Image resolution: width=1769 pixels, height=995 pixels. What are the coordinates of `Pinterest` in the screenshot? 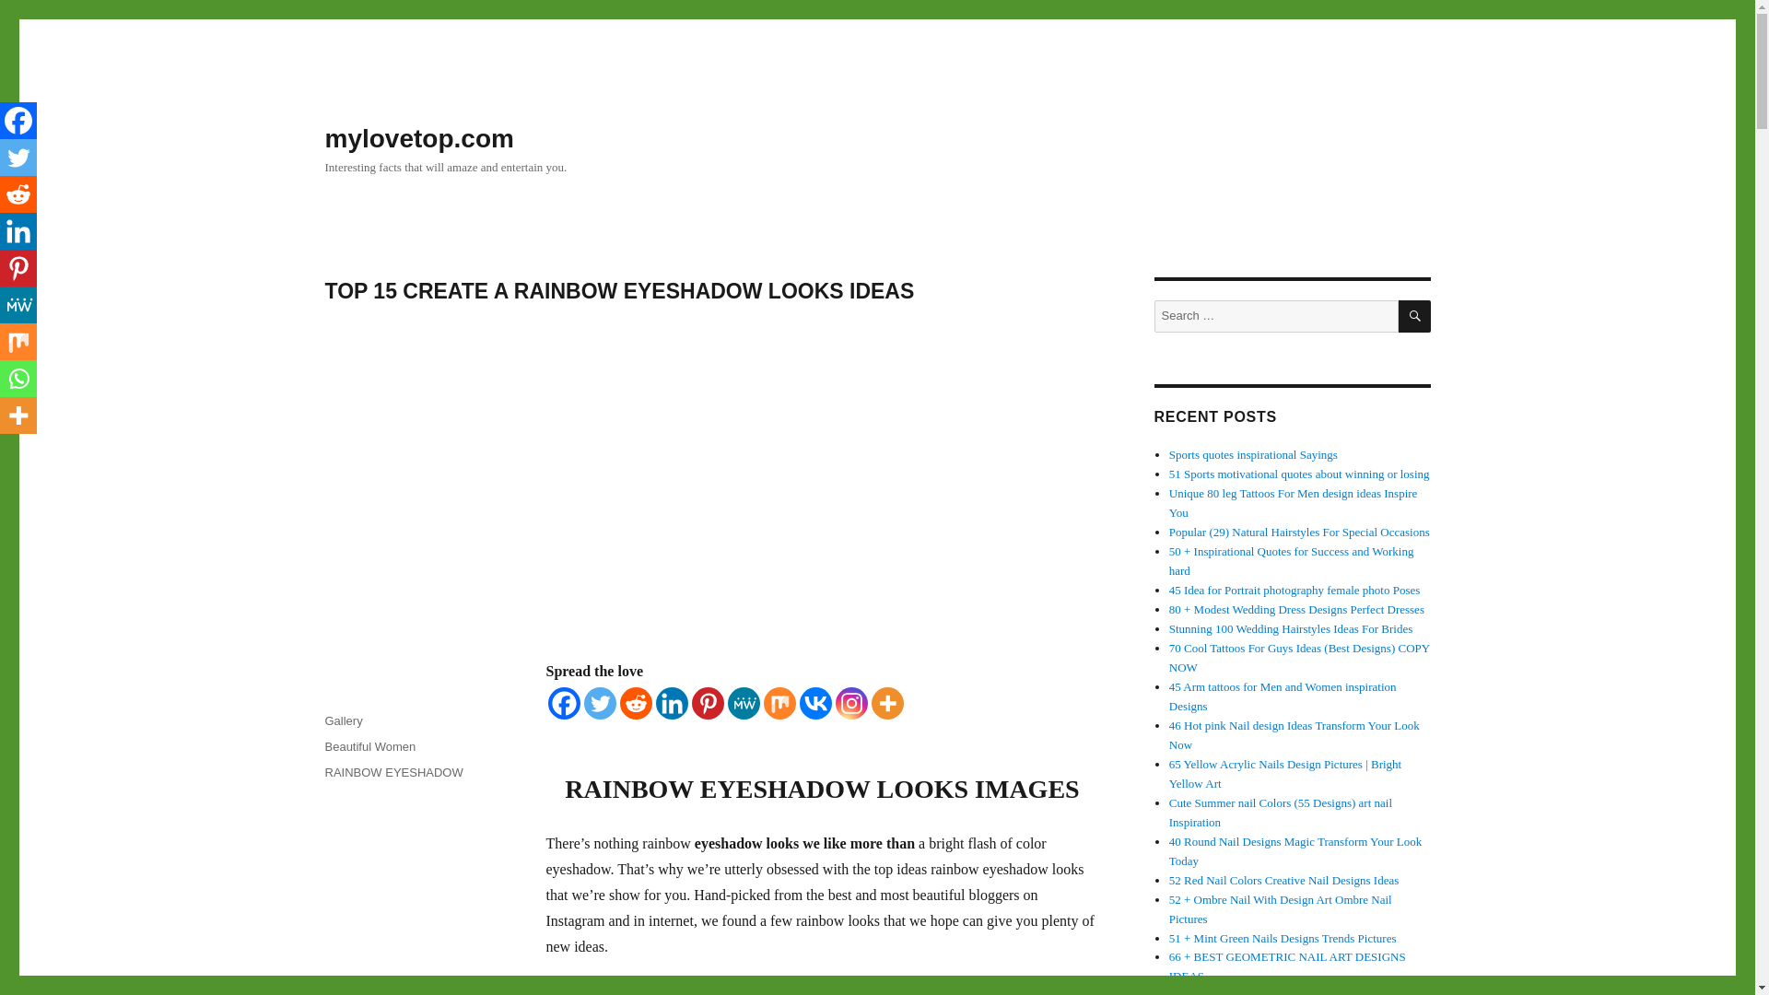 It's located at (18, 268).